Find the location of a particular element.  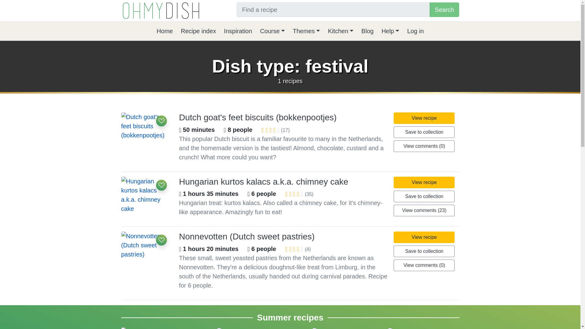

Average rating is located at coordinates (298, 194).